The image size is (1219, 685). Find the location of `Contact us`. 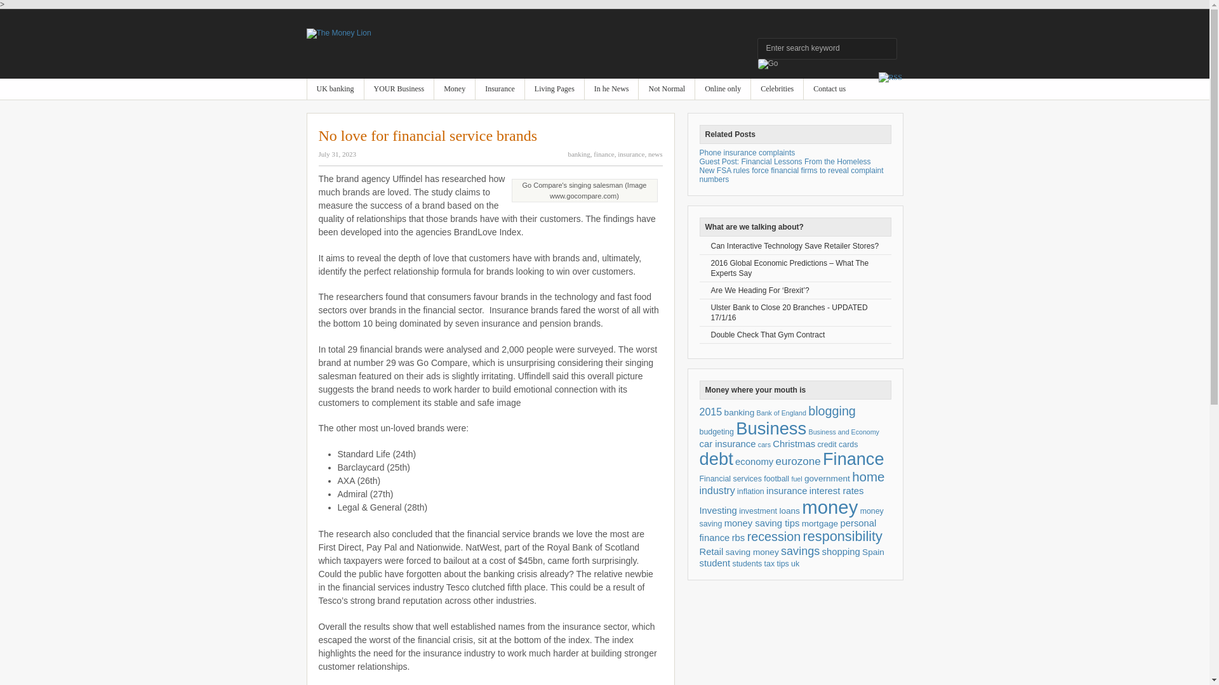

Contact us is located at coordinates (829, 89).